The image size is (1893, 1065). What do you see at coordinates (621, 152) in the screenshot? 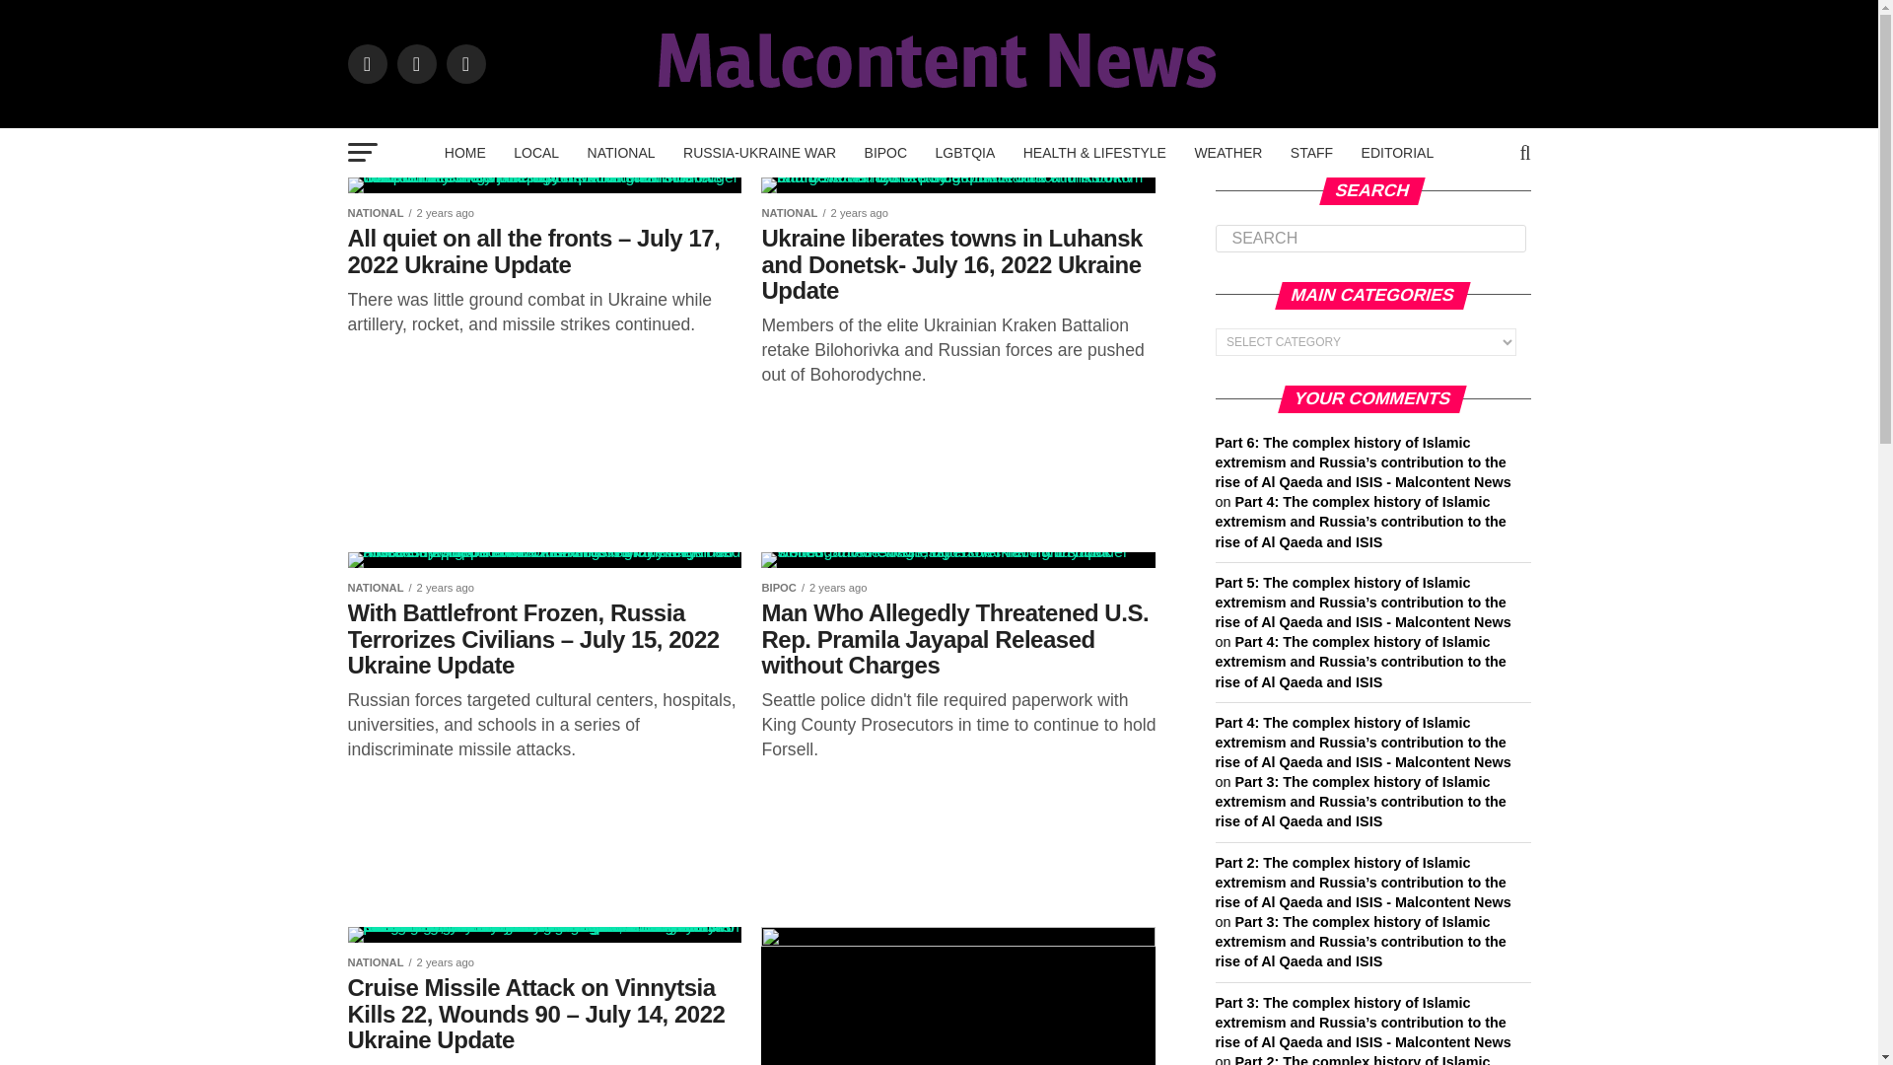
I see `NATIONAL` at bounding box center [621, 152].